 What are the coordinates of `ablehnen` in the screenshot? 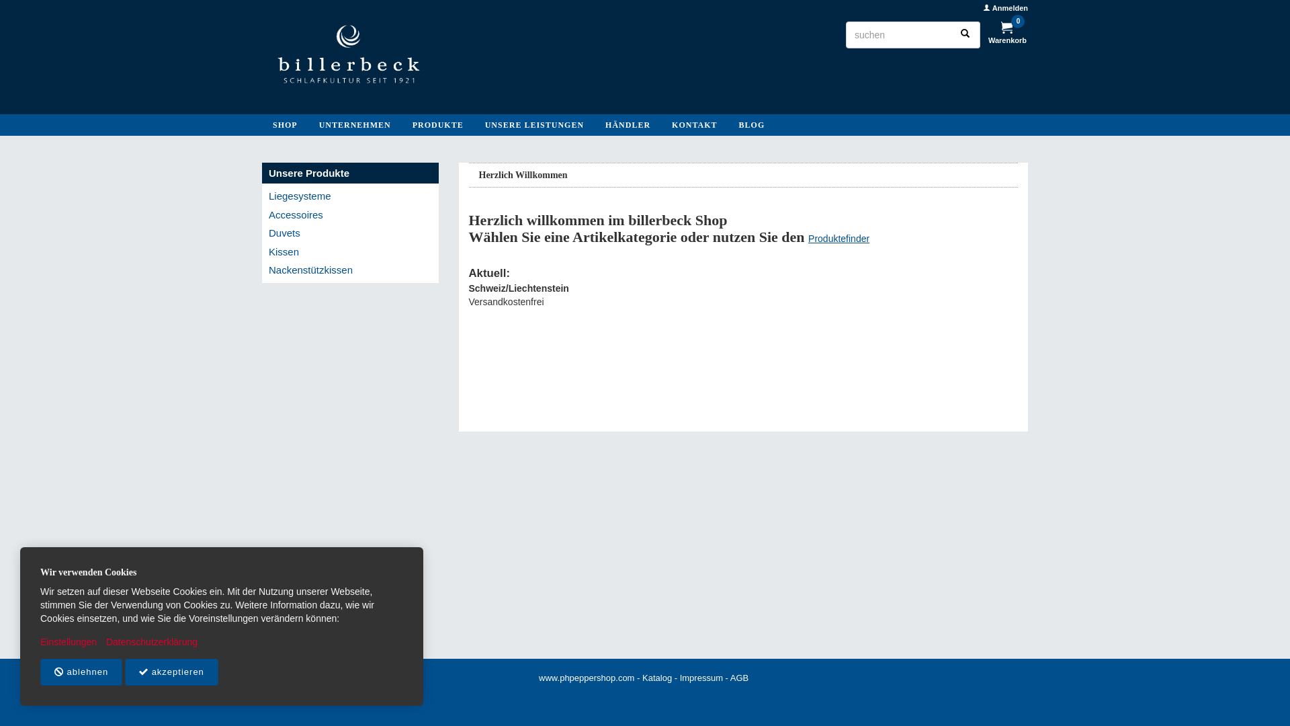 It's located at (81, 672).